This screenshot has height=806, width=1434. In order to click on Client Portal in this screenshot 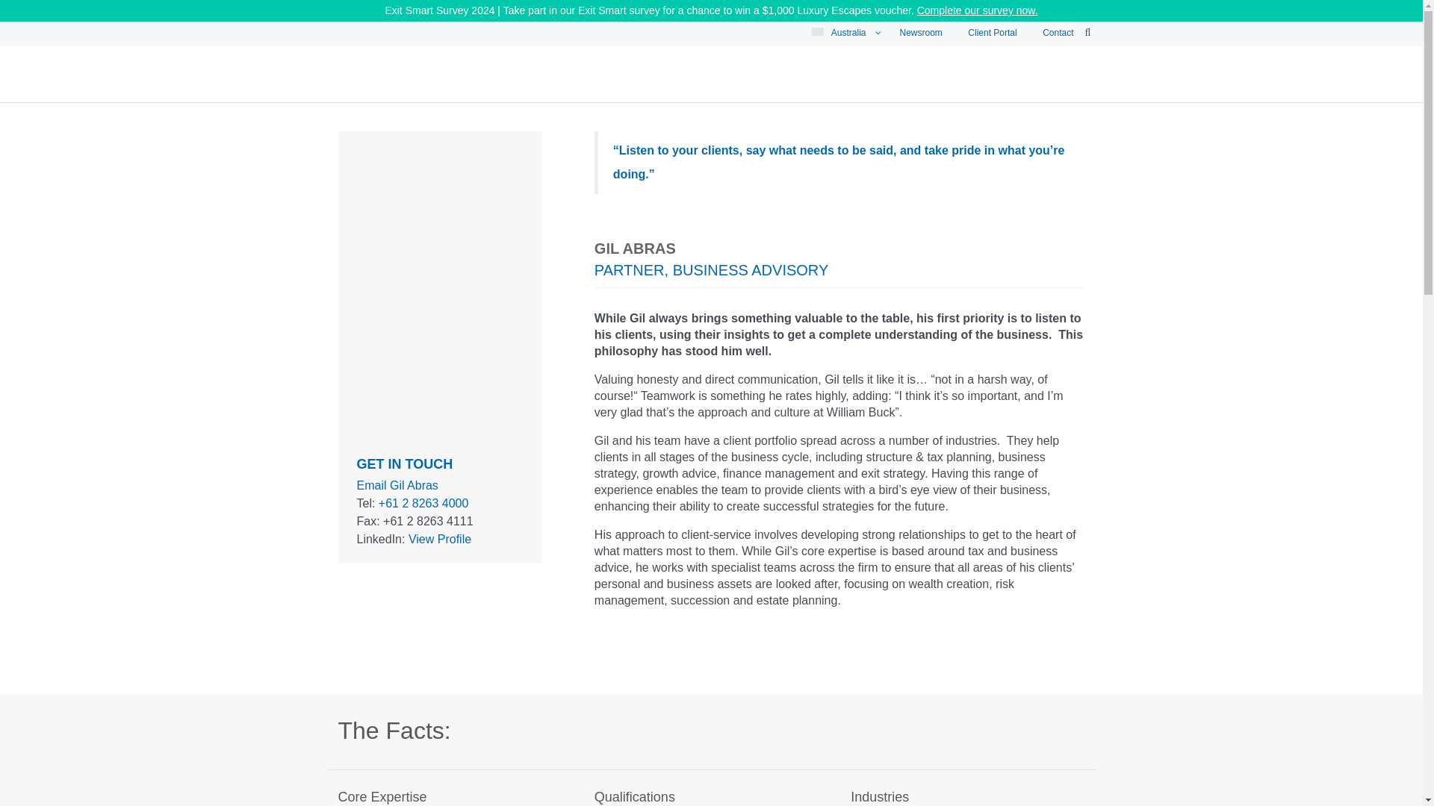, I will do `click(992, 32)`.